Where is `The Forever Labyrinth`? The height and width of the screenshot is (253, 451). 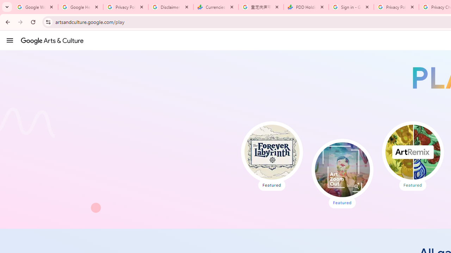
The Forever Labyrinth is located at coordinates (272, 152).